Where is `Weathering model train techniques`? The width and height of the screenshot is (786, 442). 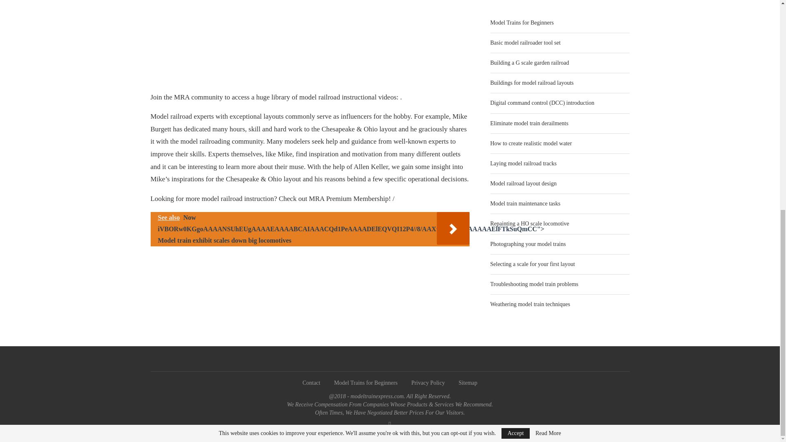
Weathering model train techniques is located at coordinates (531, 304).